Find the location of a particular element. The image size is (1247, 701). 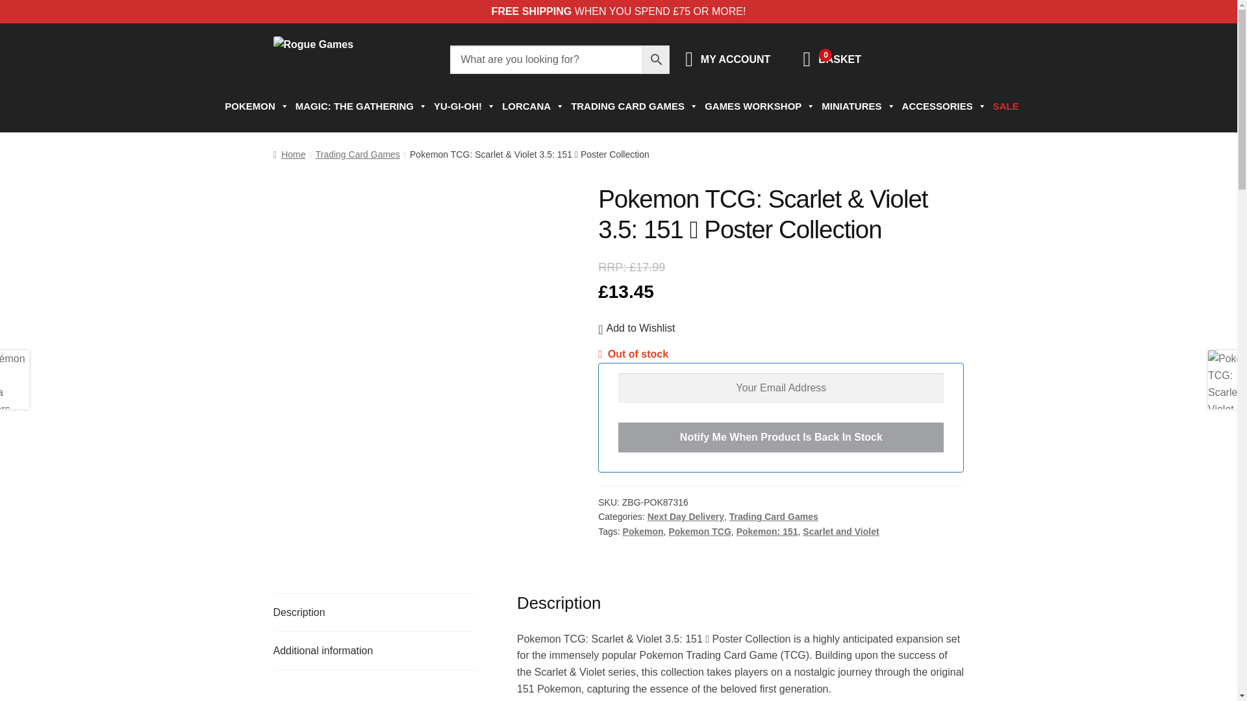

Notify Me When Product Is Back In Stock is located at coordinates (781, 437).